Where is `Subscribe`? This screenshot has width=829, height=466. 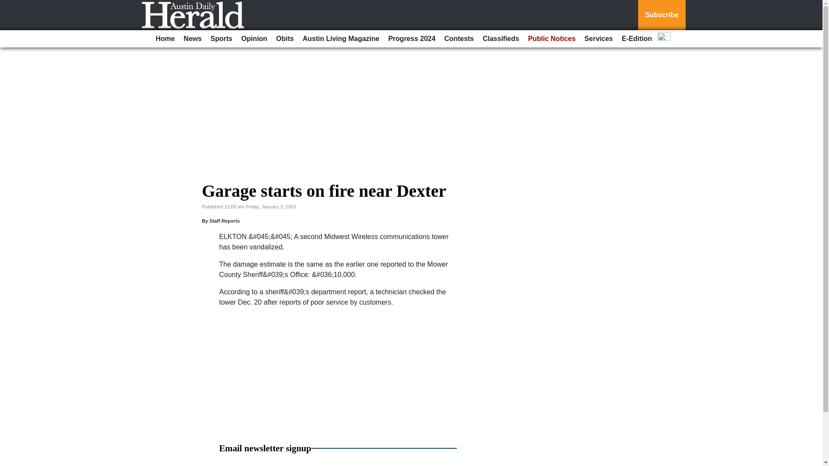 Subscribe is located at coordinates (661, 15).